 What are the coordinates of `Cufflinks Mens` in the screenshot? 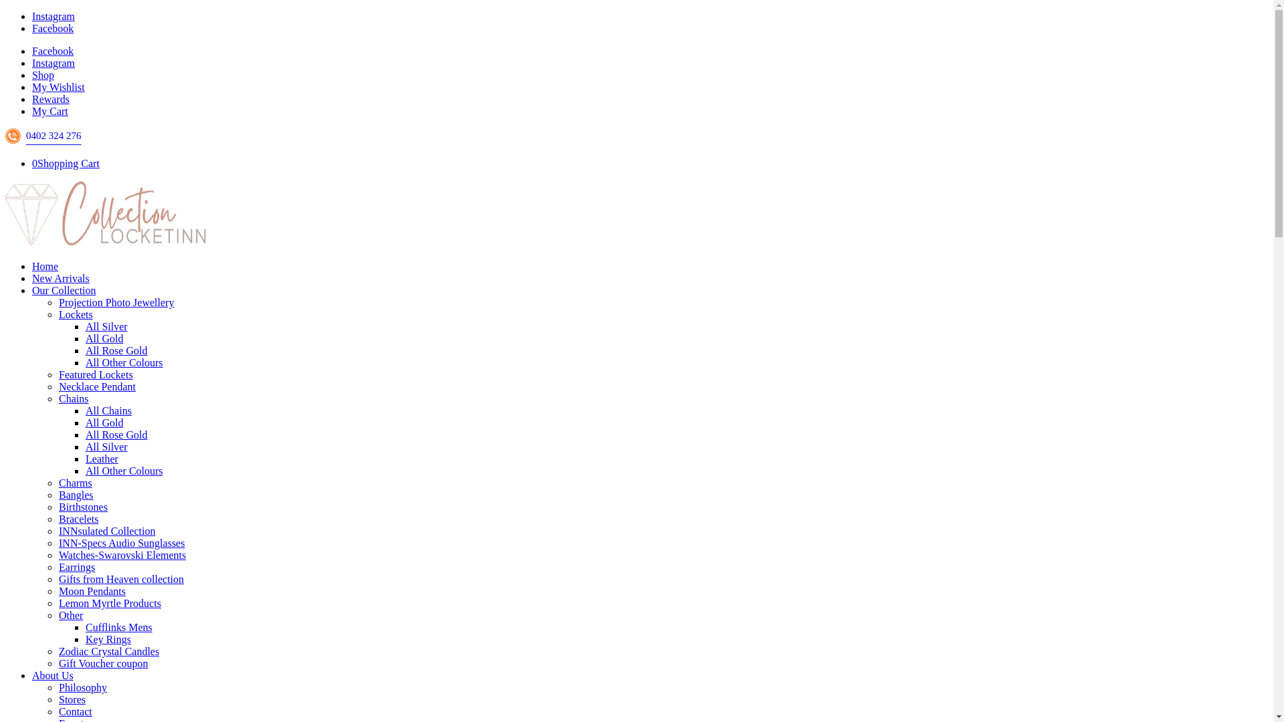 It's located at (119, 627).